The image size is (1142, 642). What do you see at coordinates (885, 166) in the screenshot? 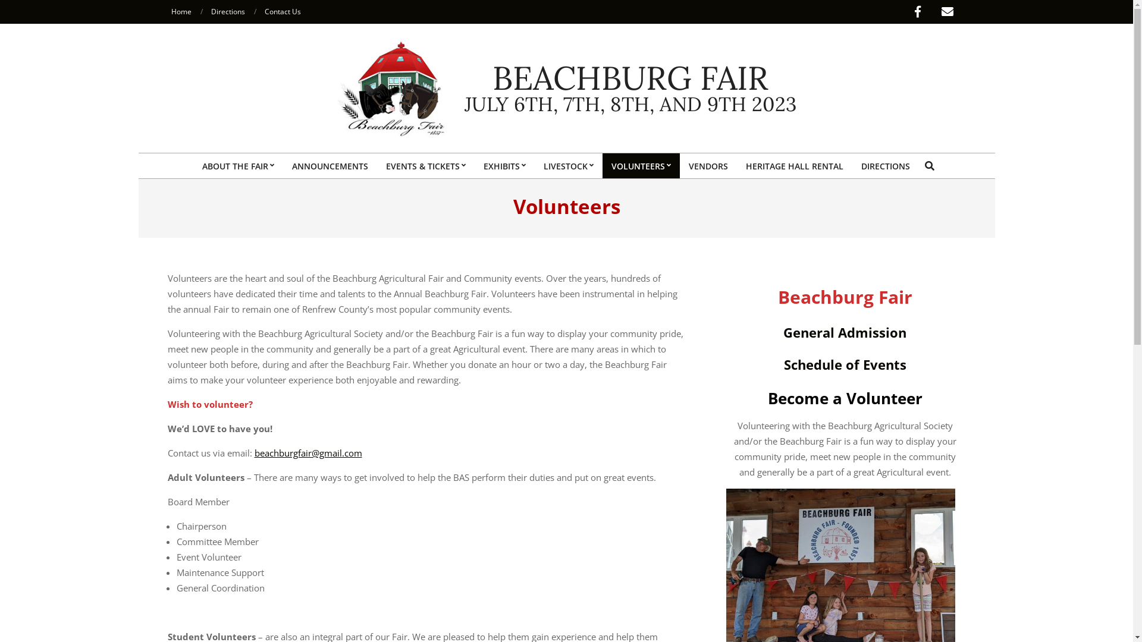
I see `DIRECTIONS` at bounding box center [885, 166].